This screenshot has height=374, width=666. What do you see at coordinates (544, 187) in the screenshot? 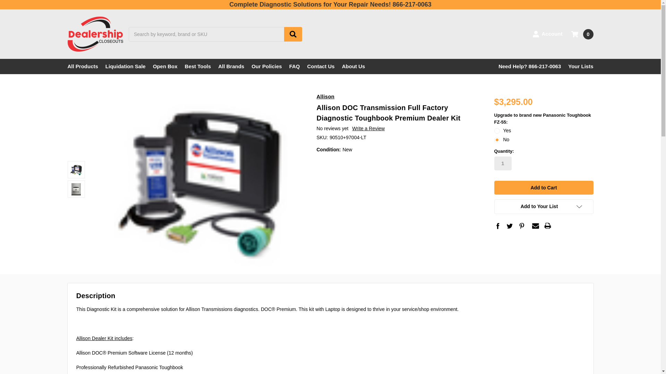
I see `Add to Cart` at bounding box center [544, 187].